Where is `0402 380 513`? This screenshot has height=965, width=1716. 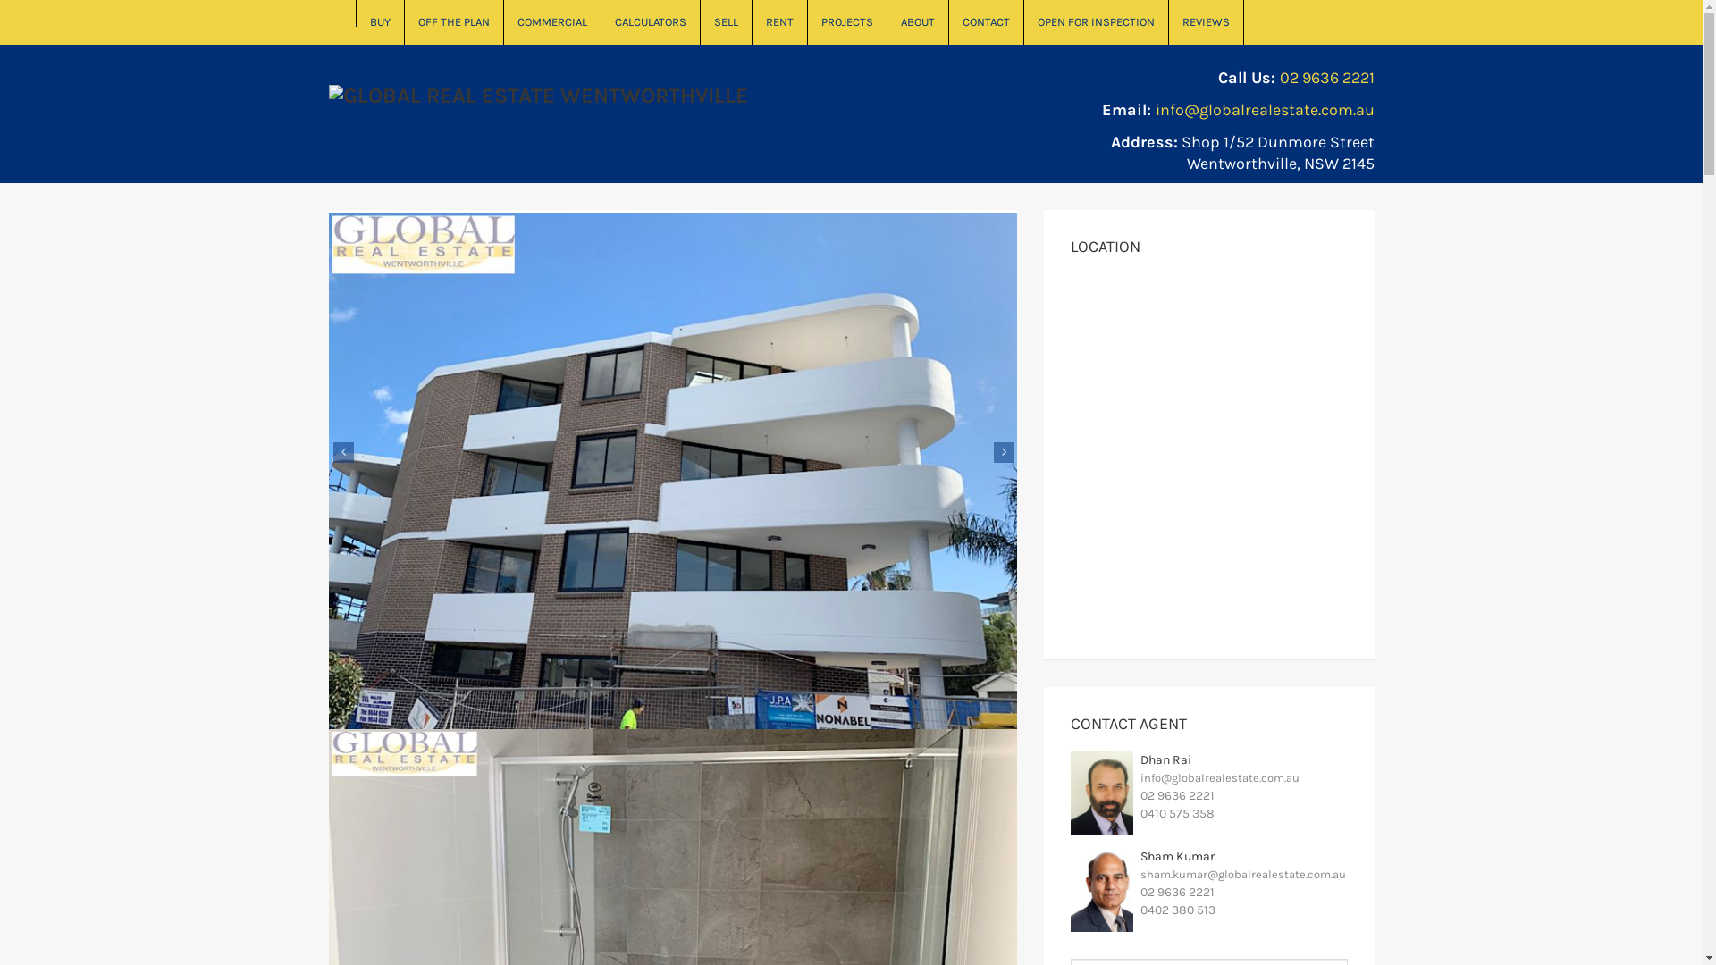
0402 380 513 is located at coordinates (1178, 910).